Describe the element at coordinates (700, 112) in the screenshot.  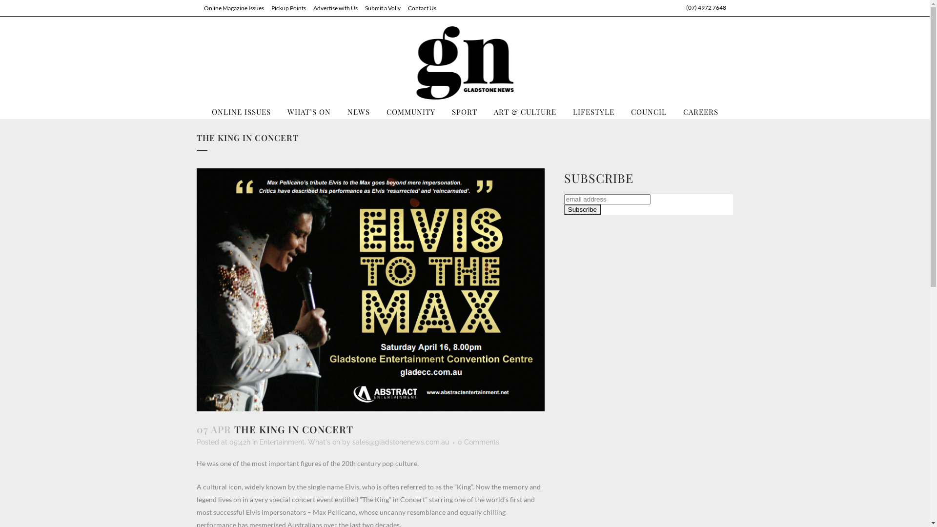
I see `CAREERS` at that location.